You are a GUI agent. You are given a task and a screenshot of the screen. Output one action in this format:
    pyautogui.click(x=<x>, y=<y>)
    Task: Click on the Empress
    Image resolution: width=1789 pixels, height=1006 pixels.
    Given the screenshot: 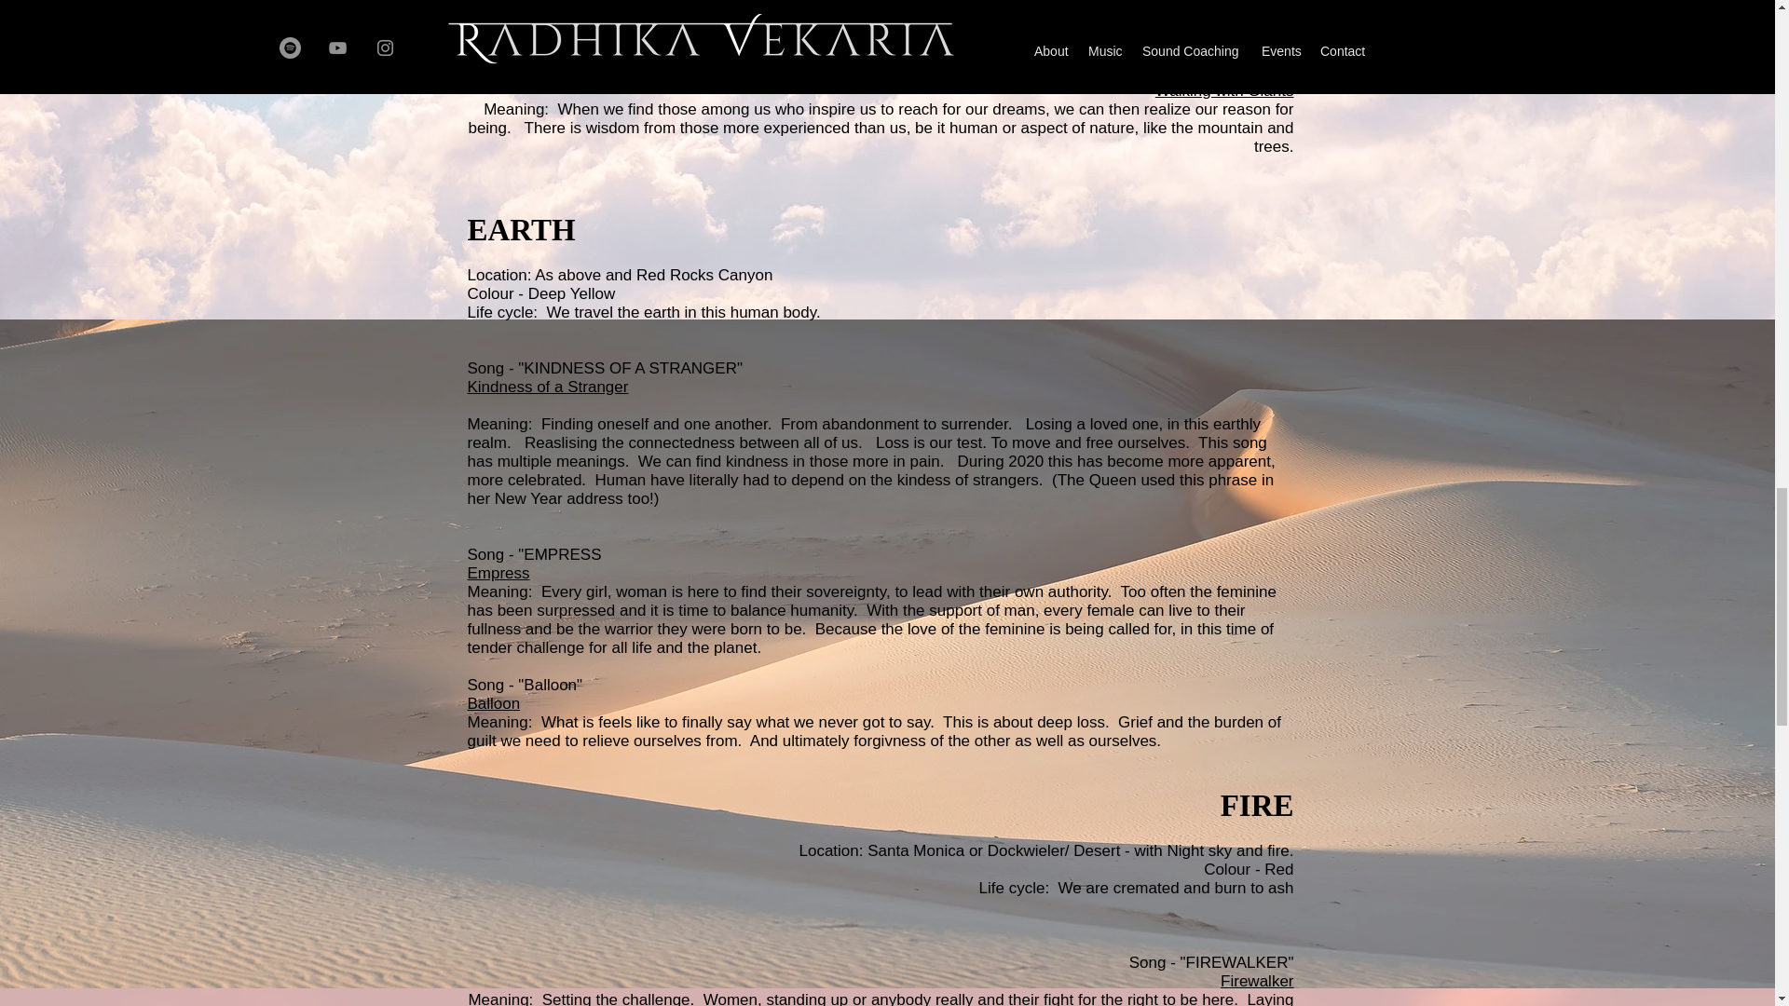 What is the action you would take?
    pyautogui.click(x=498, y=573)
    